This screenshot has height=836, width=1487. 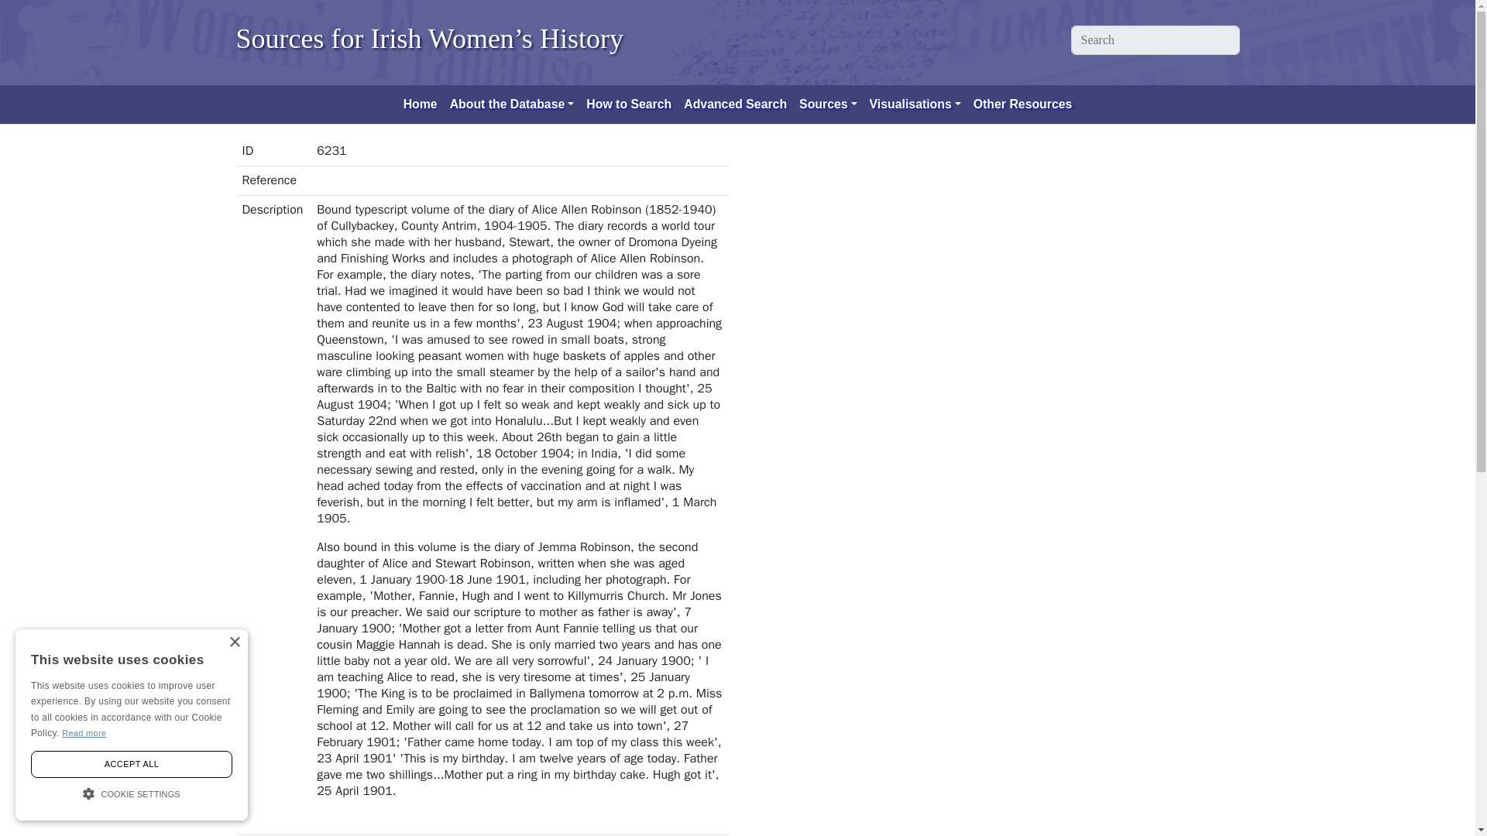 What do you see at coordinates (629, 104) in the screenshot?
I see `How to Search` at bounding box center [629, 104].